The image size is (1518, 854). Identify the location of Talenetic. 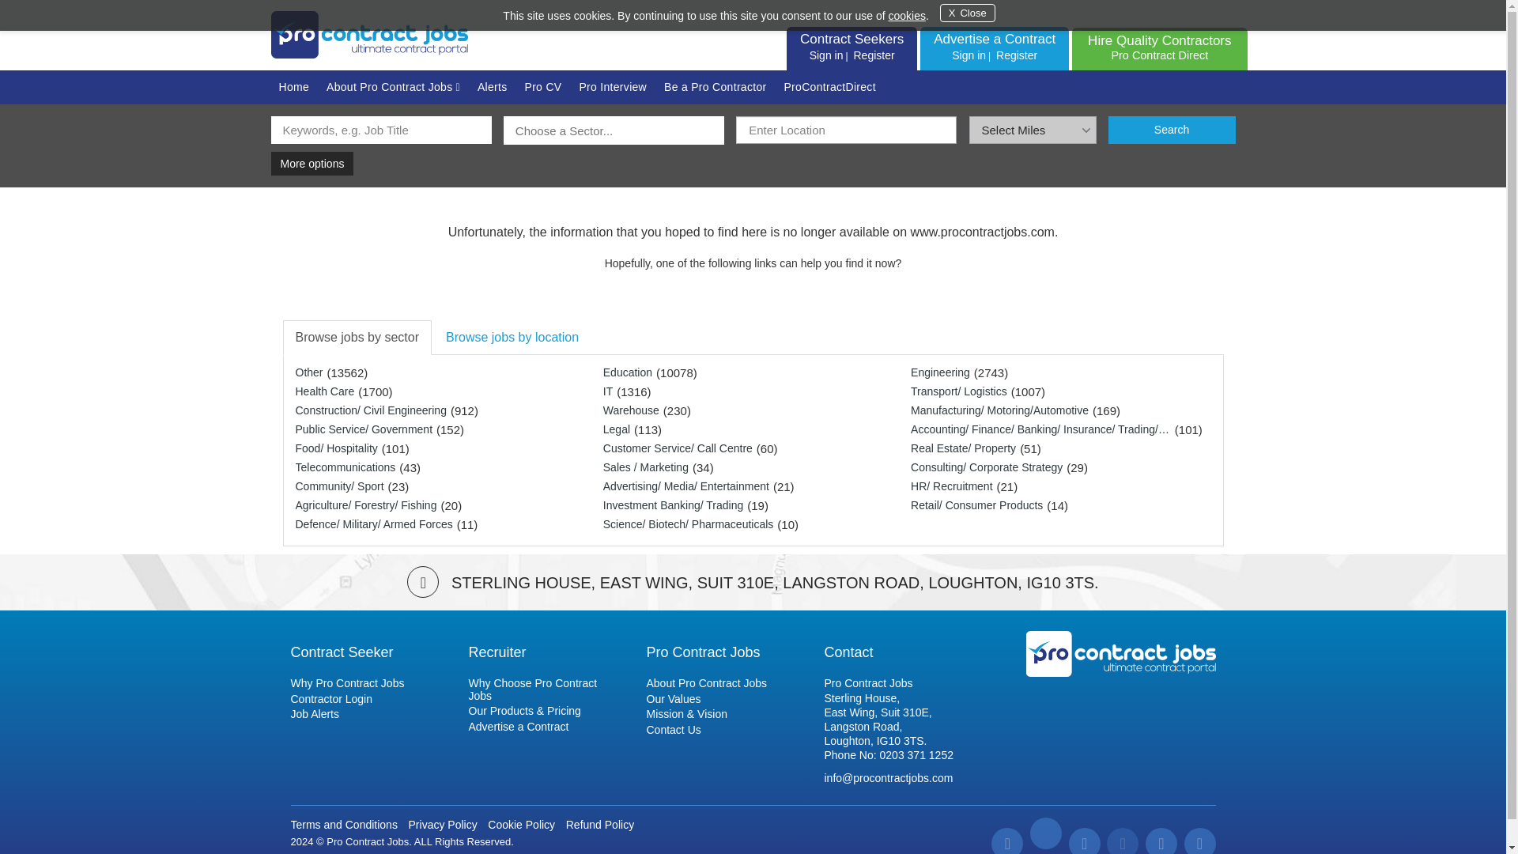
(417, 852).